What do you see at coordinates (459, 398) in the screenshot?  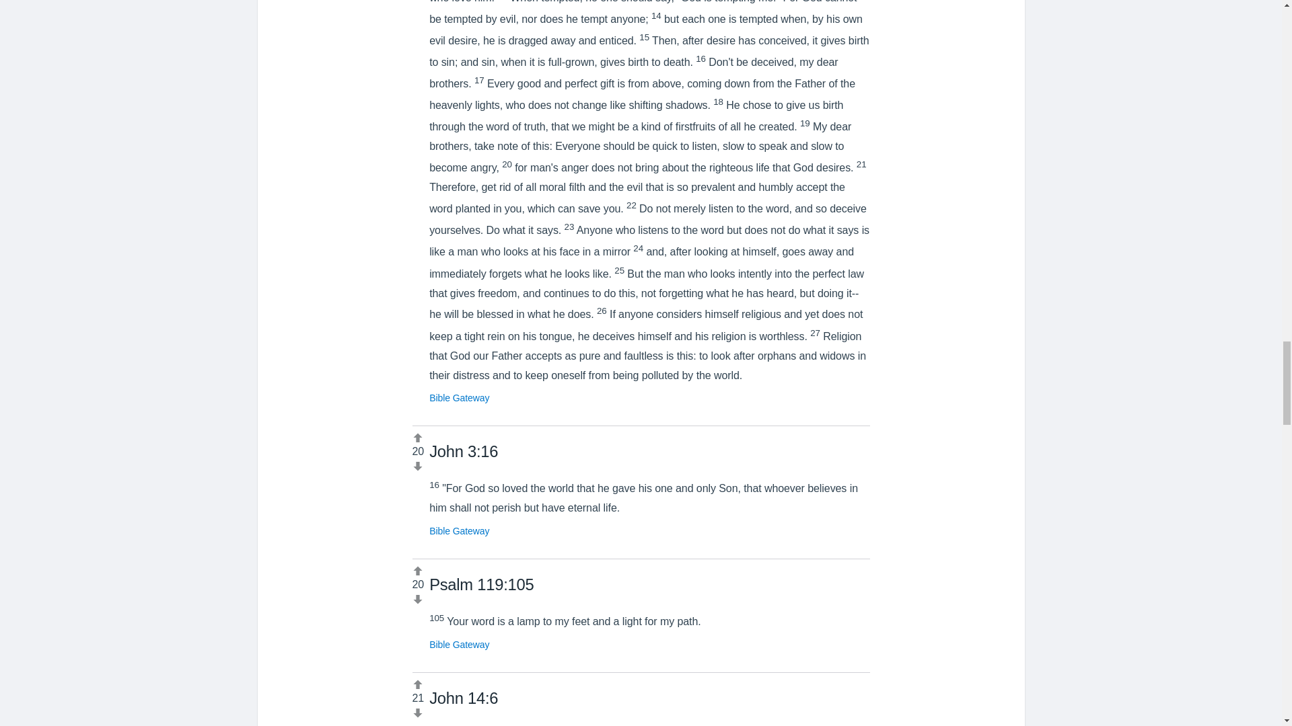 I see `Bible Gateway` at bounding box center [459, 398].